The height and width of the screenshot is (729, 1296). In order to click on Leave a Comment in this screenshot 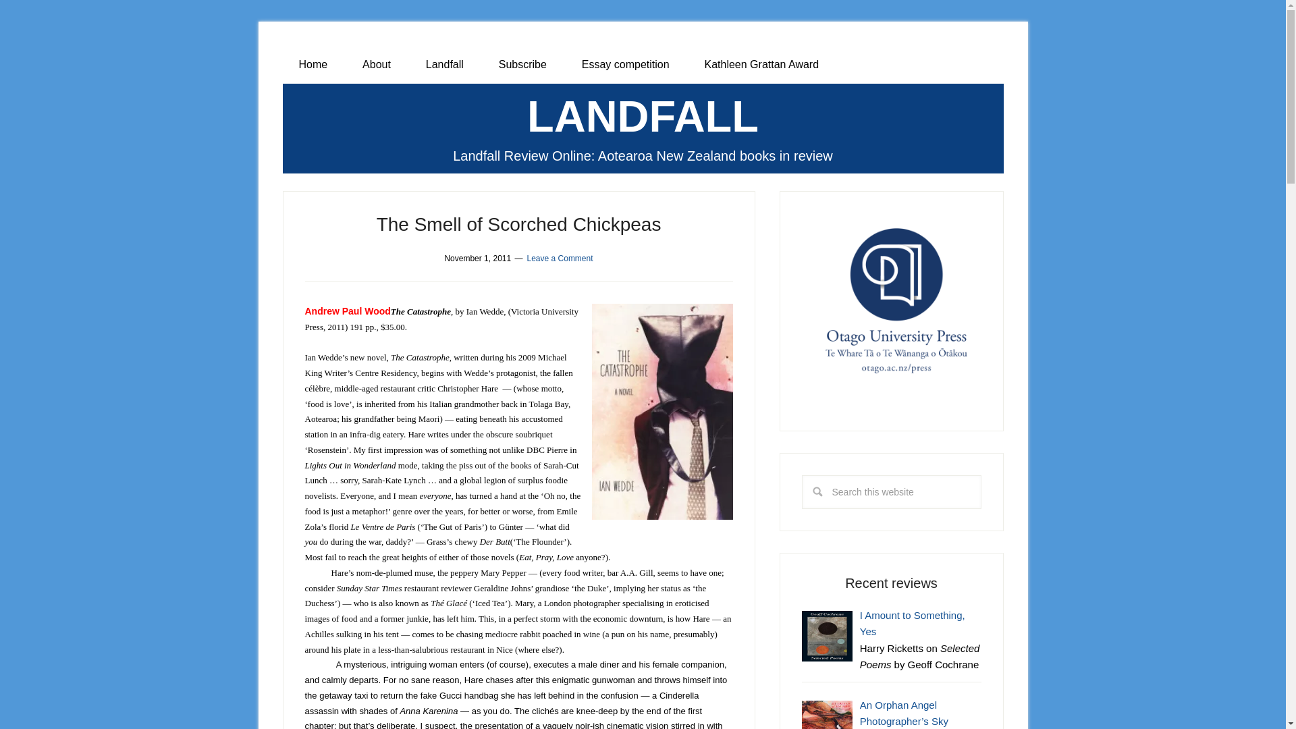, I will do `click(559, 258)`.